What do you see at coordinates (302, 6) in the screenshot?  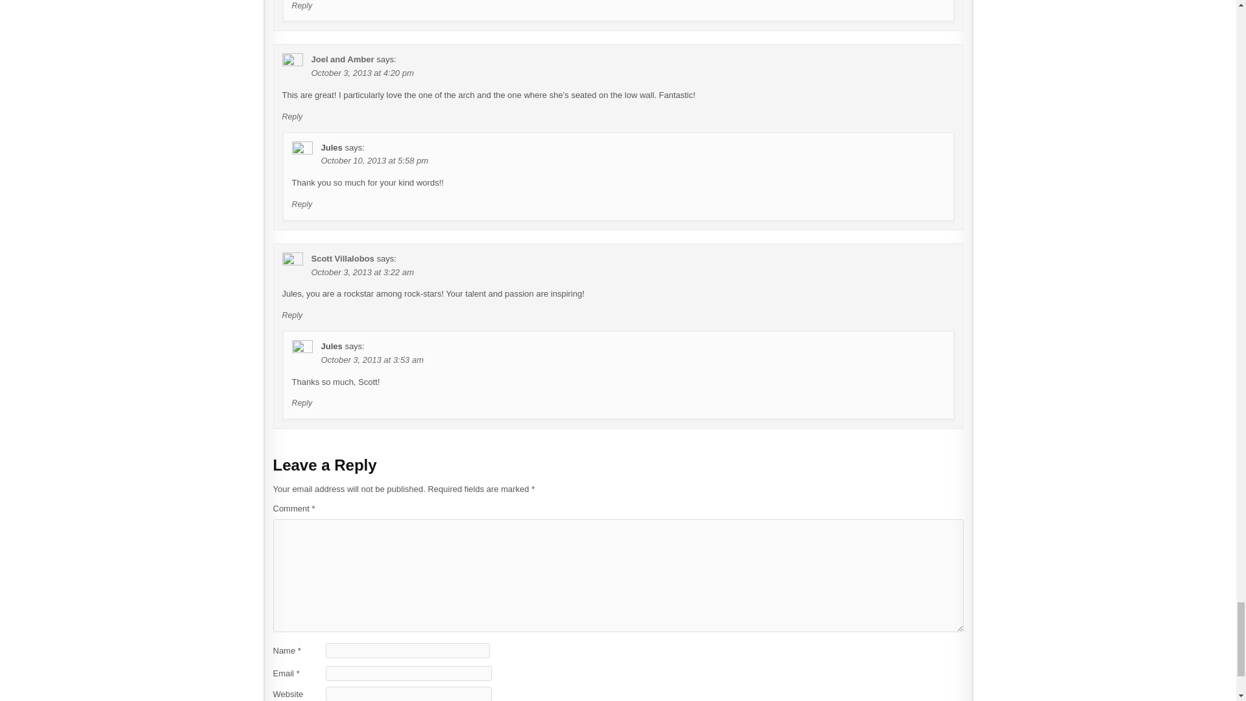 I see `Reply` at bounding box center [302, 6].